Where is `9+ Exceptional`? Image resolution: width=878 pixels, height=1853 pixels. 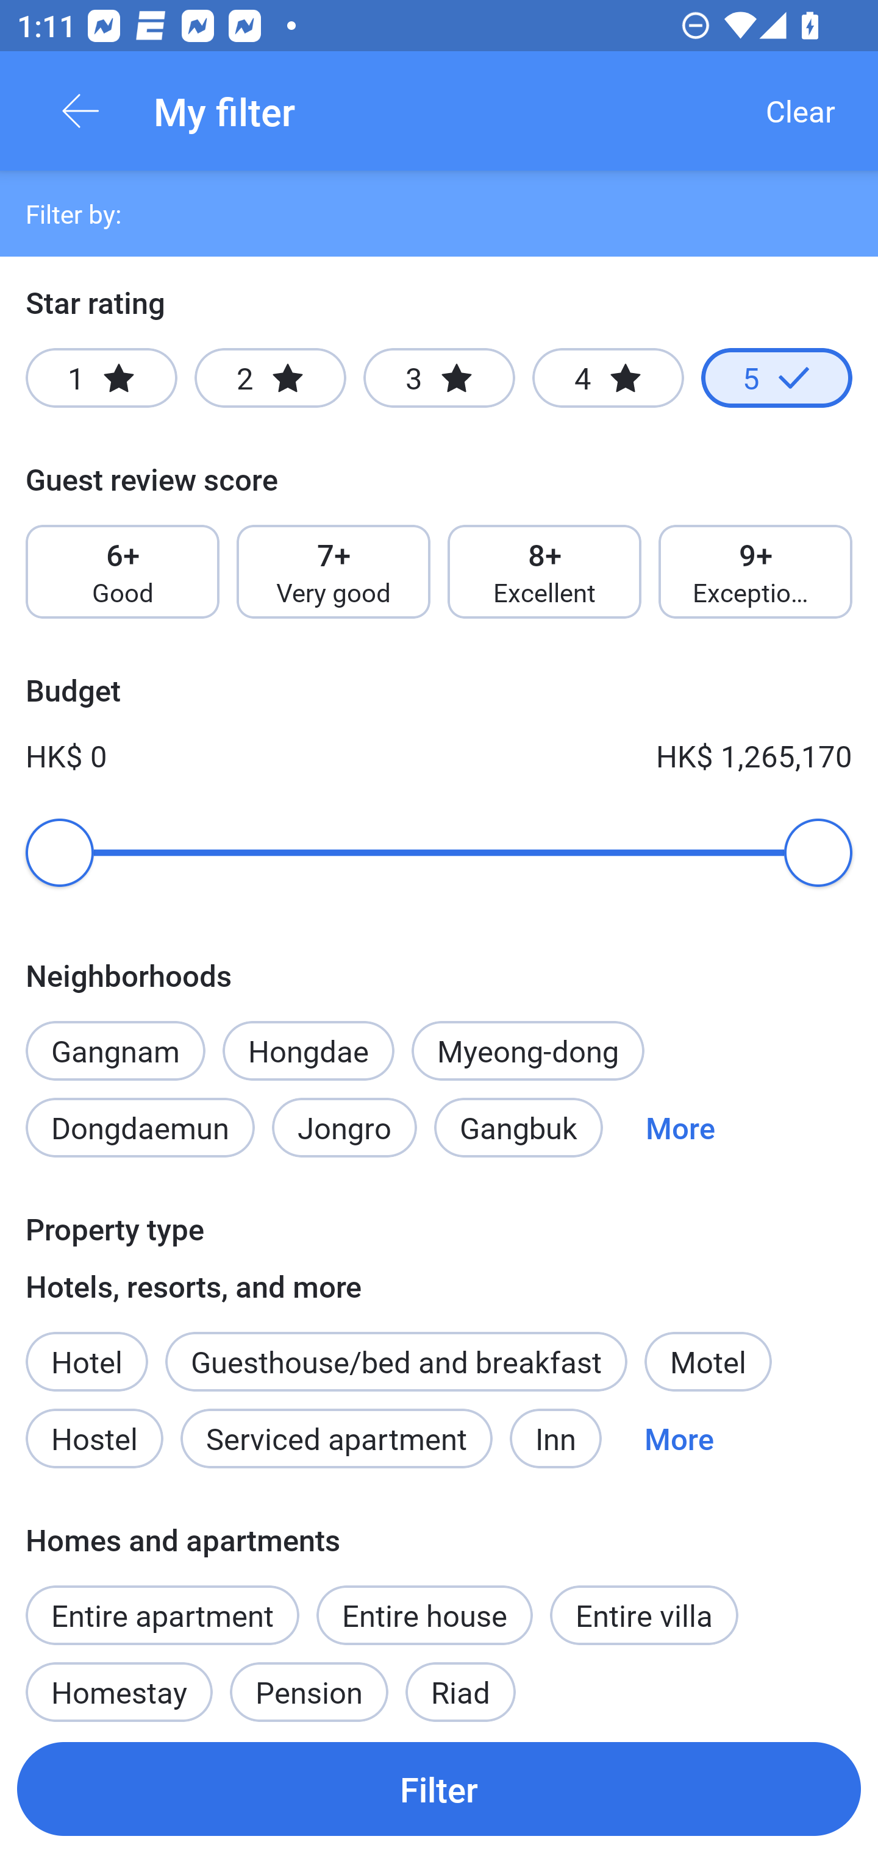
9+ Exceptional is located at coordinates (755, 572).